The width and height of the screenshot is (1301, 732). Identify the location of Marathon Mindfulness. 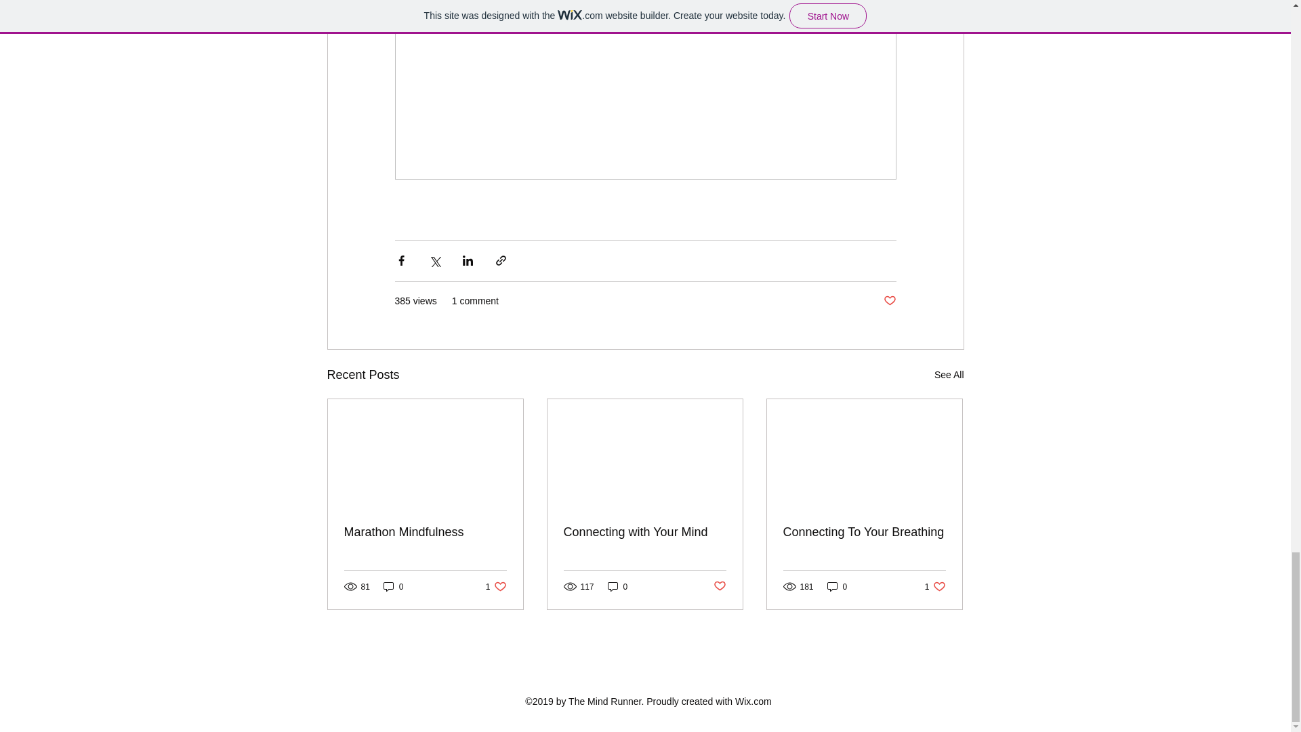
(426, 532).